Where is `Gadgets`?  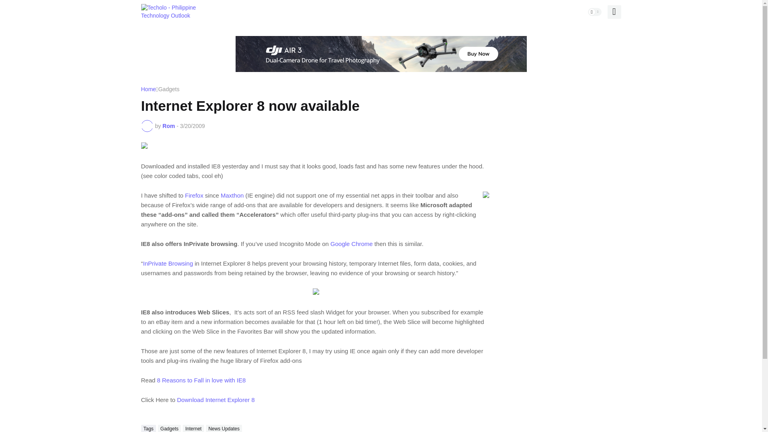
Gadgets is located at coordinates (169, 90).